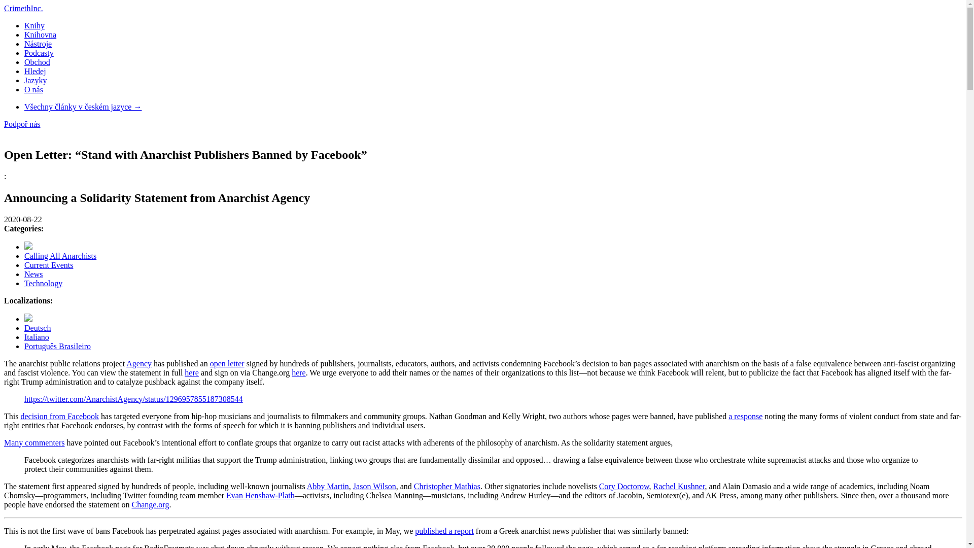 The image size is (974, 548). Describe the element at coordinates (192, 372) in the screenshot. I see `here` at that location.